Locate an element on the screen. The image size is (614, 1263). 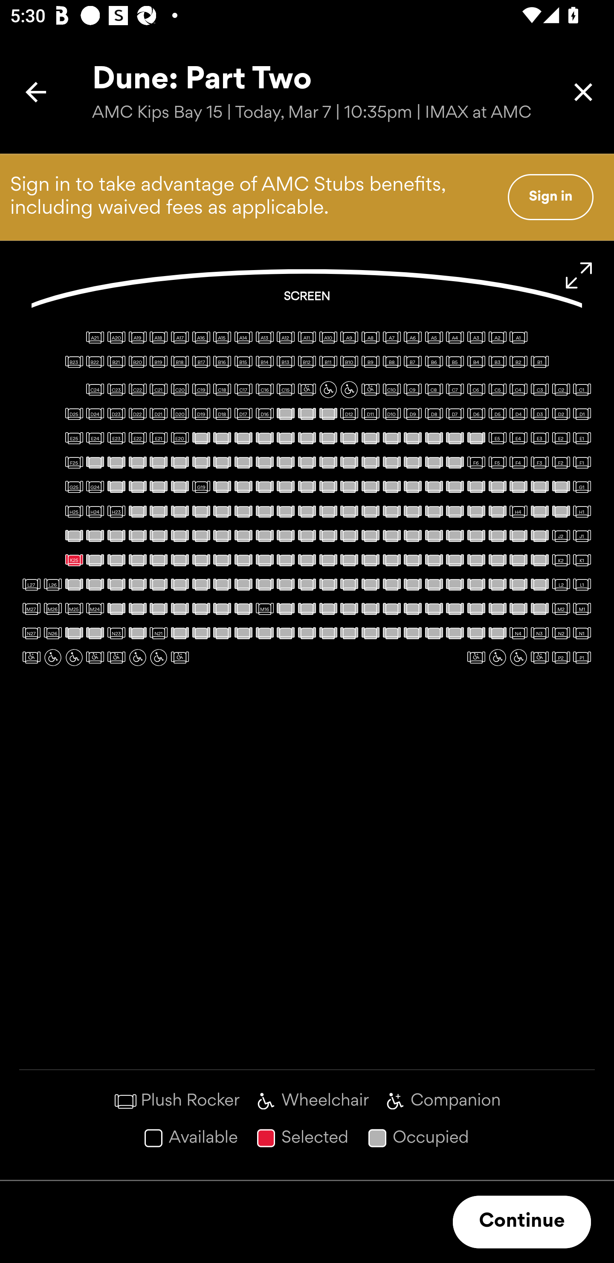
M2, Regular seat, available is located at coordinates (561, 608).